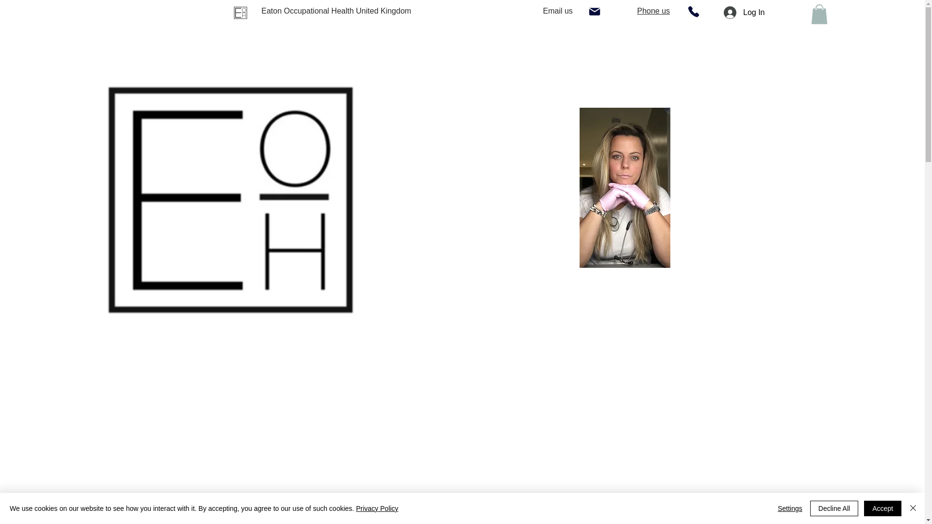 This screenshot has height=524, width=932. I want to click on Phone us, so click(653, 11).